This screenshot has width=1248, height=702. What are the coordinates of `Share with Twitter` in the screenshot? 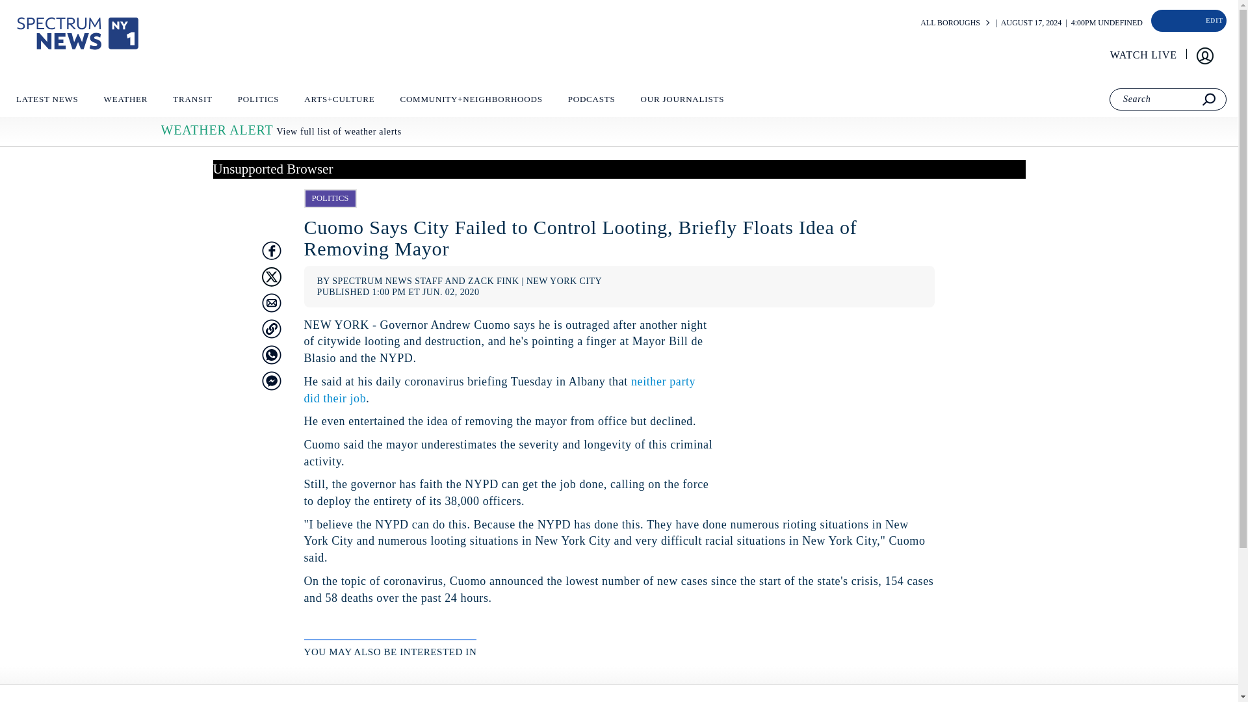 It's located at (270, 277).